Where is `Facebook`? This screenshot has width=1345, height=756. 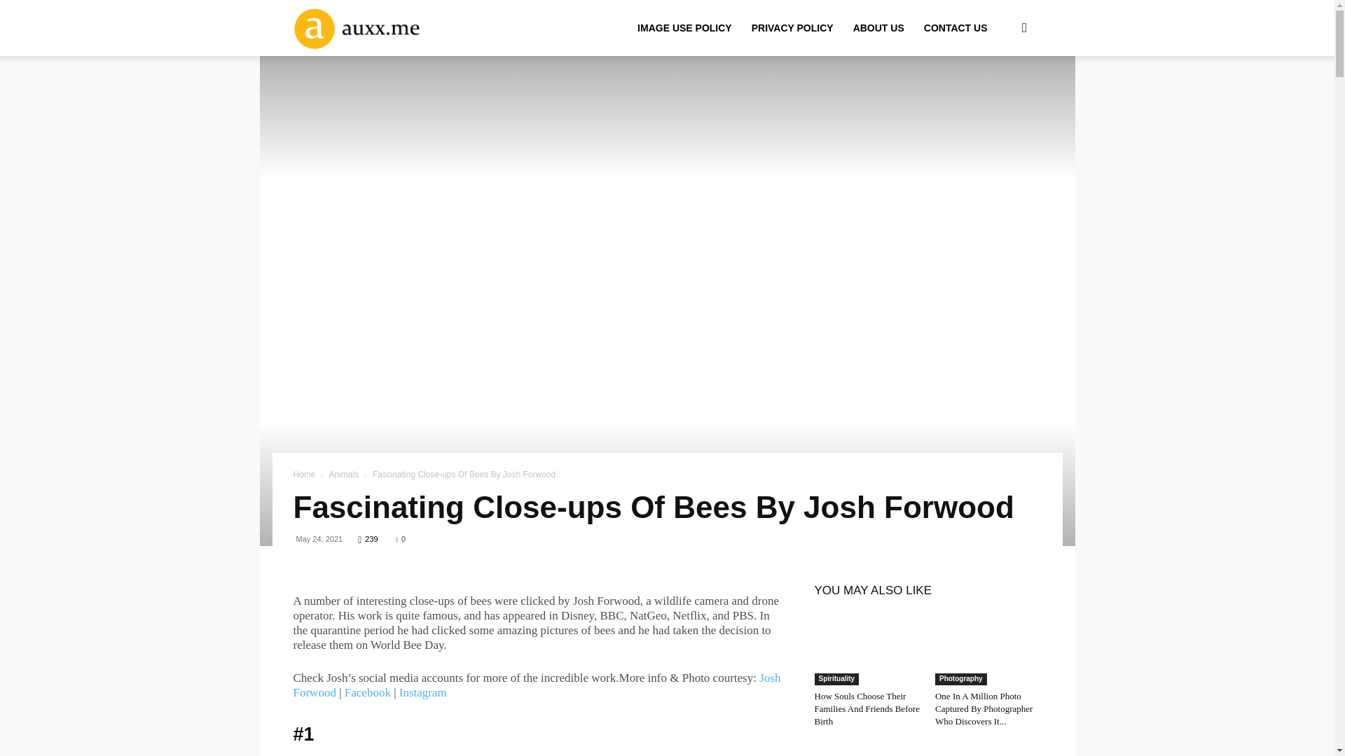 Facebook is located at coordinates (367, 692).